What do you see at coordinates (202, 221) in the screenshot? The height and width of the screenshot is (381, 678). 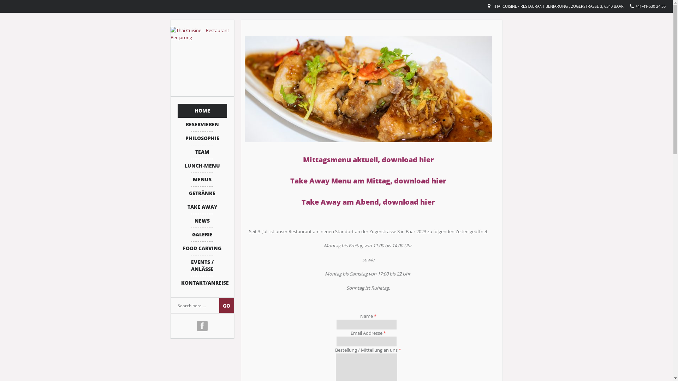 I see `NEWS` at bounding box center [202, 221].